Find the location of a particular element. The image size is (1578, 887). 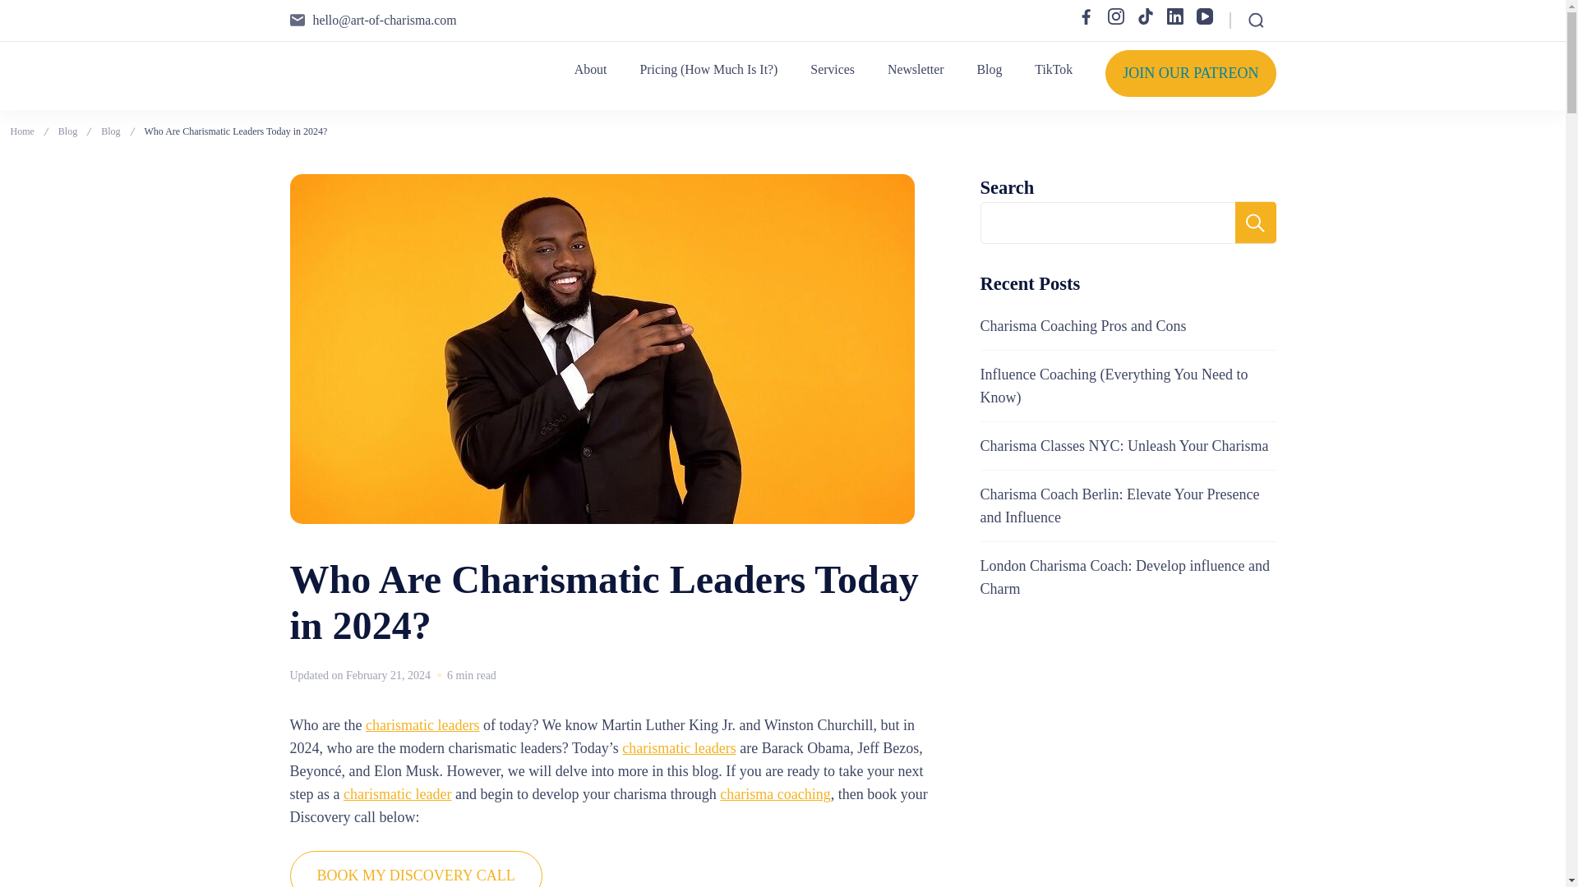

Home is located at coordinates (21, 131).